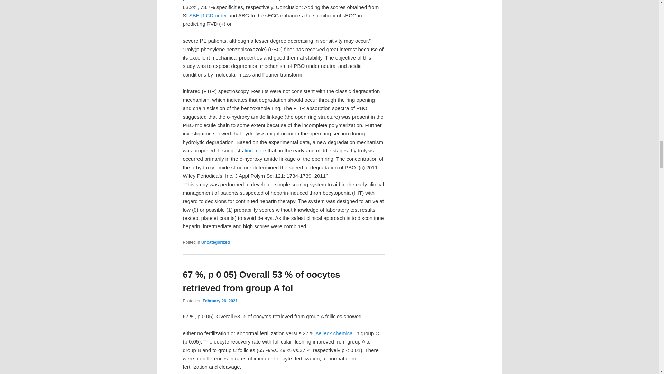 The height and width of the screenshot is (374, 664). Describe the element at coordinates (215, 242) in the screenshot. I see `Uncategorized` at that location.